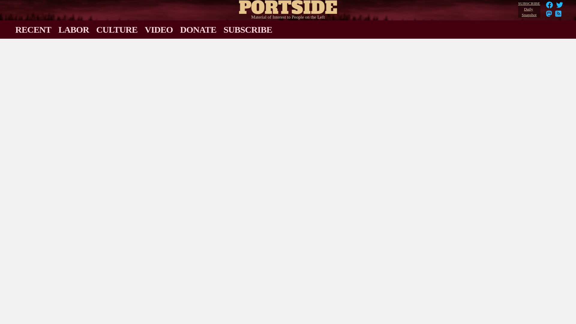  What do you see at coordinates (529, 9) in the screenshot?
I see `Twitter` at bounding box center [529, 9].